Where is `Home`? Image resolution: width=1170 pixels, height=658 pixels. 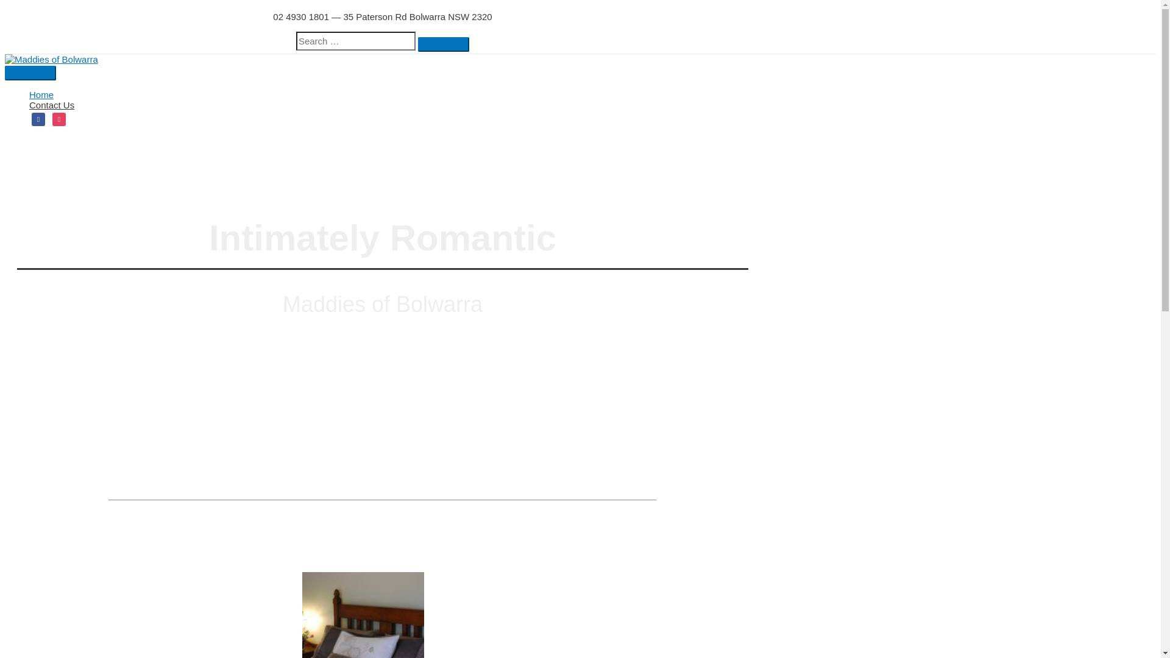 Home is located at coordinates (395, 95).